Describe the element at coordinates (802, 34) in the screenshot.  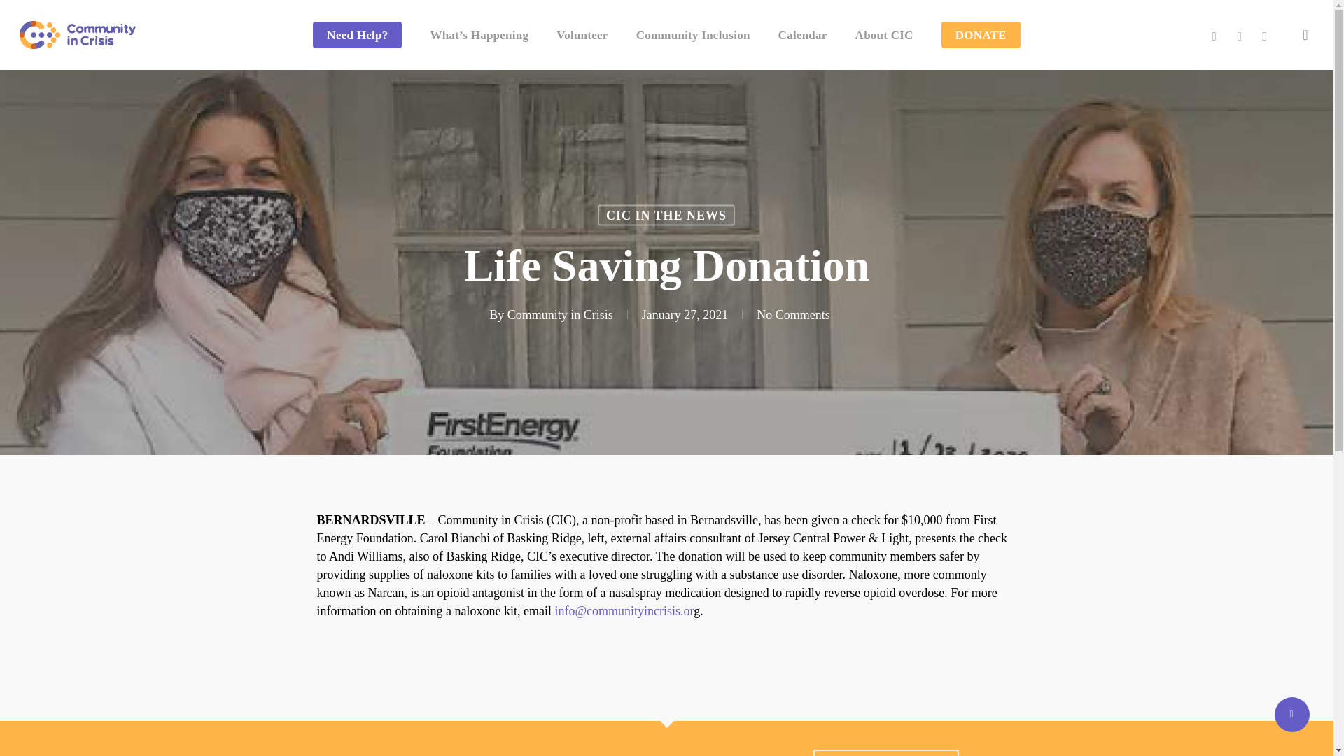
I see `Calendar` at that location.